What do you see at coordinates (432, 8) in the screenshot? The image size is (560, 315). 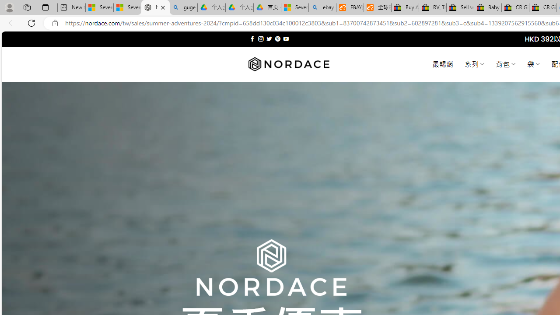 I see `RV, Trailer & Camper Steps & Ladders for sale | eBay` at bounding box center [432, 8].